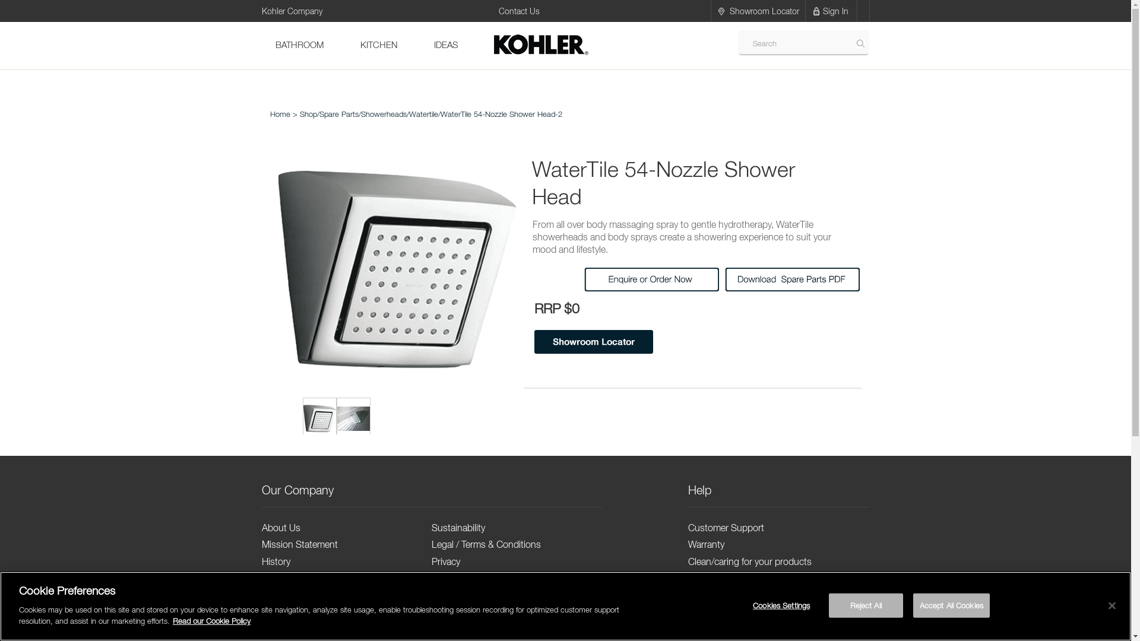  Describe the element at coordinates (951, 605) in the screenshot. I see `Accept All Cookies` at that location.